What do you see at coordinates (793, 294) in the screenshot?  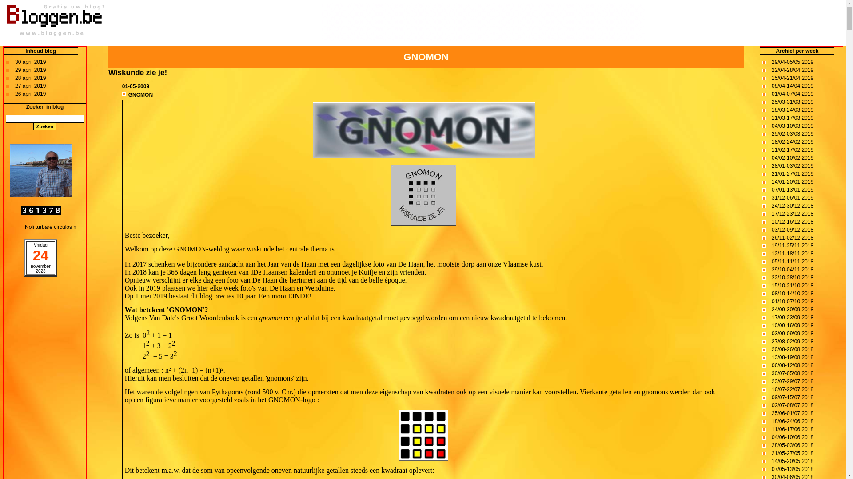 I see `08/10-14/10 2018` at bounding box center [793, 294].